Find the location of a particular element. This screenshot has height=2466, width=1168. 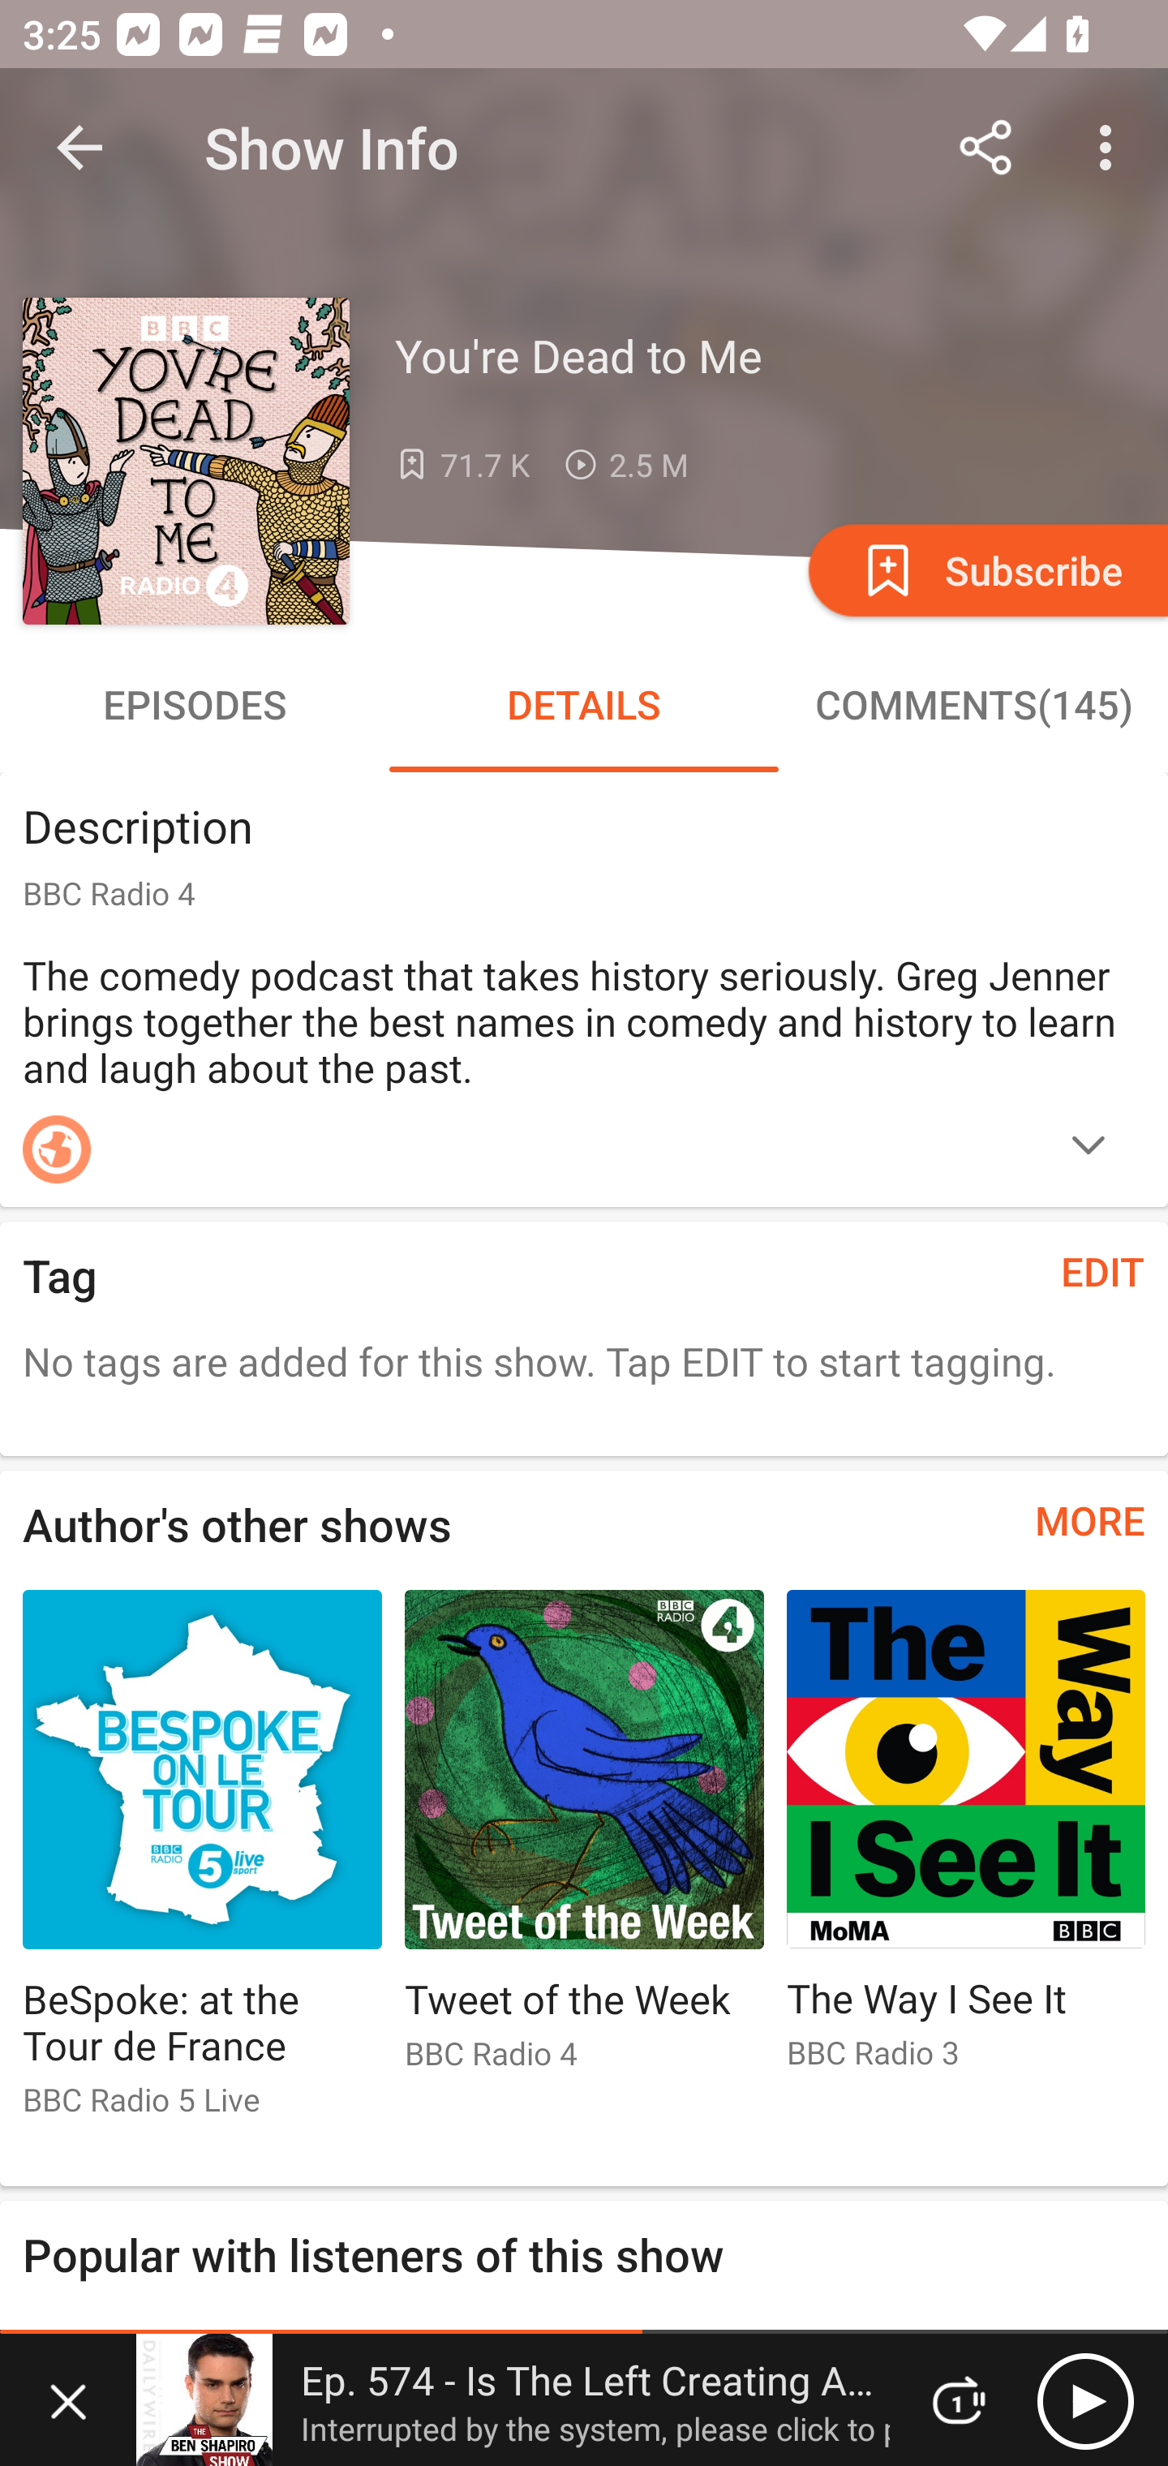

EPISODES is located at coordinates (195, 704).